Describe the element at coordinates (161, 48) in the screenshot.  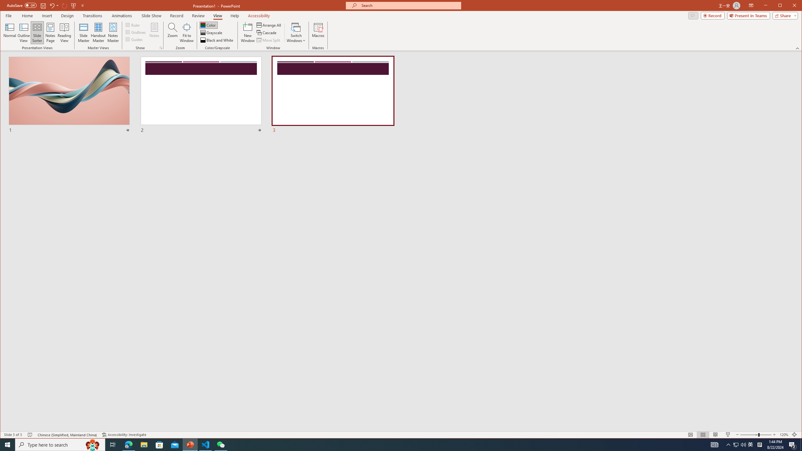
I see `Grid Settings...` at that location.